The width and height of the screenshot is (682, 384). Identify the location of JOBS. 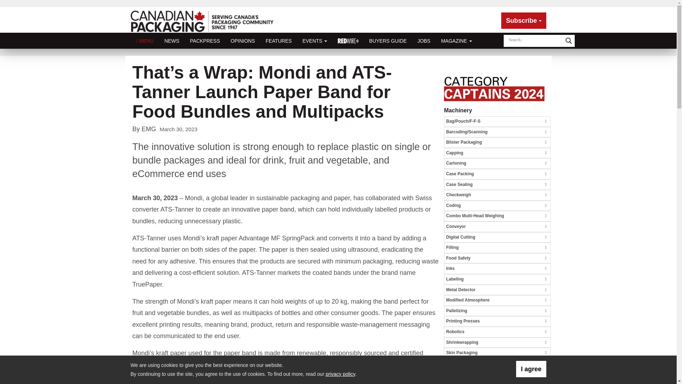
(423, 41).